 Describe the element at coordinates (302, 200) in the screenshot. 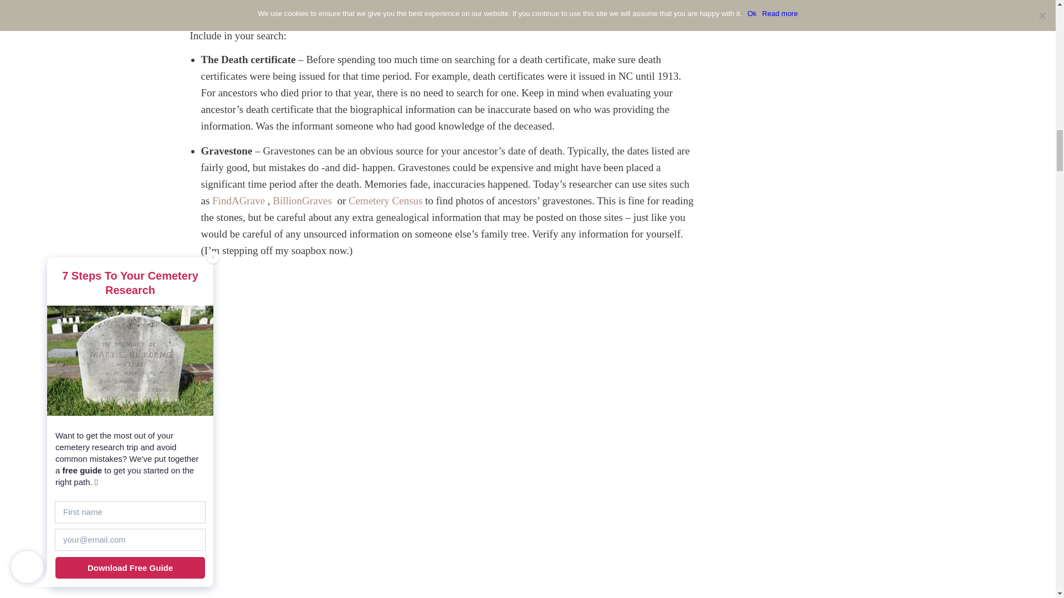

I see `BillionGraves` at that location.